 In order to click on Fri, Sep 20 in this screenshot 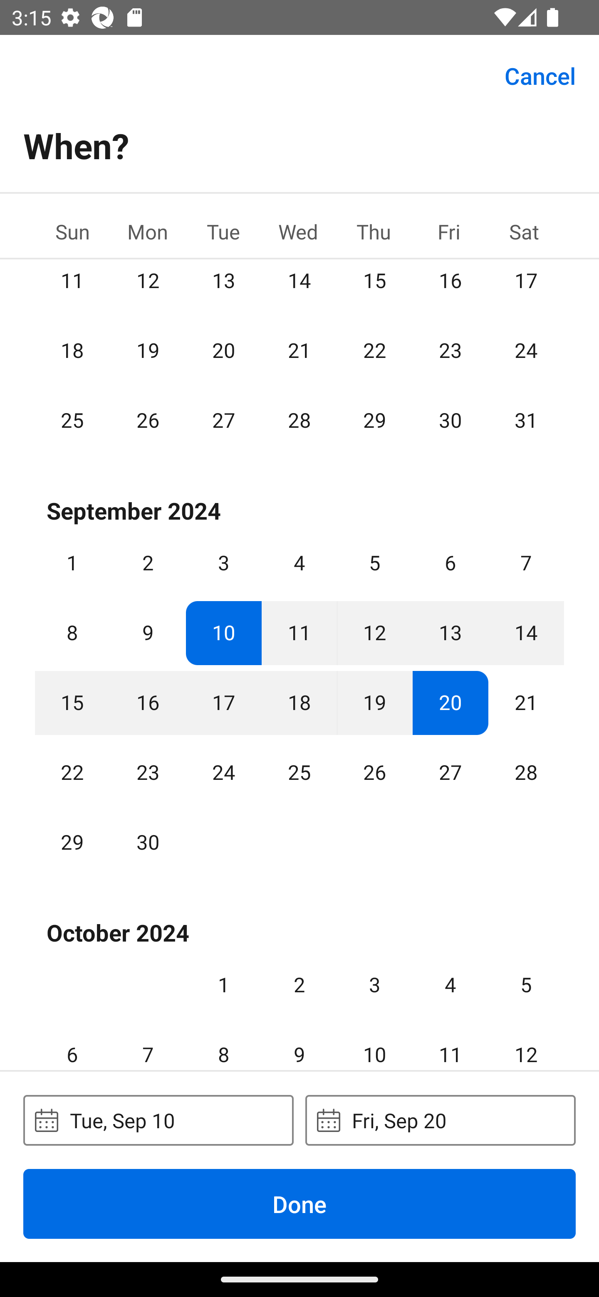, I will do `click(440, 1120)`.